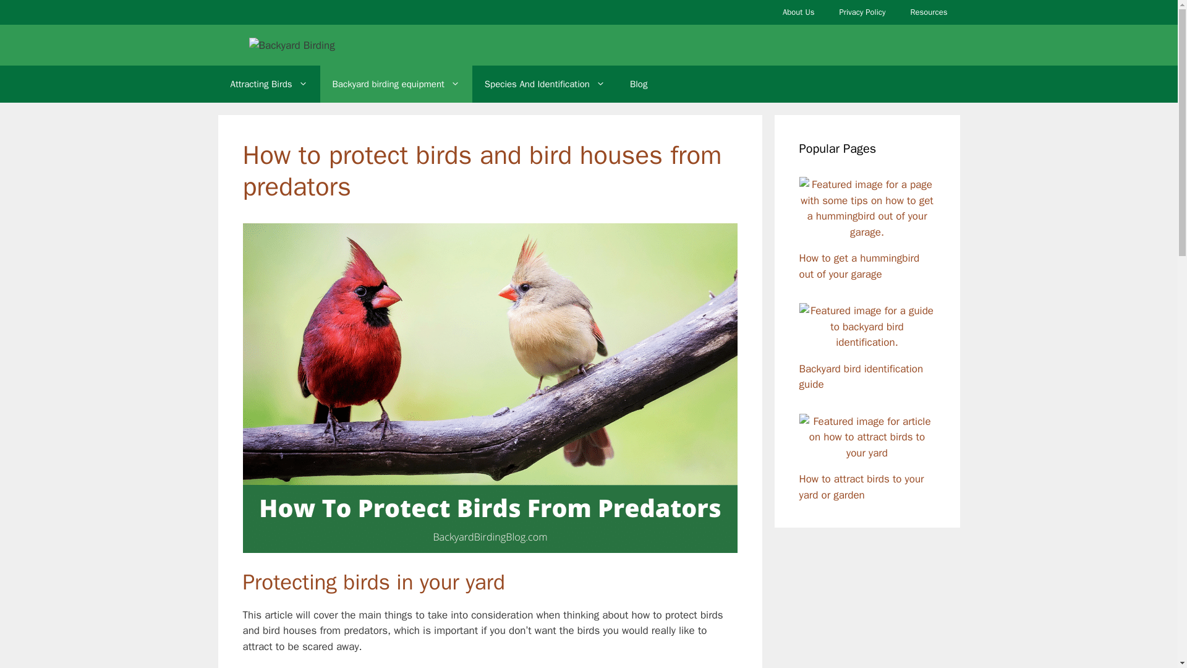  What do you see at coordinates (867, 232) in the screenshot?
I see `How to get a hummingbird out of your garage` at bounding box center [867, 232].